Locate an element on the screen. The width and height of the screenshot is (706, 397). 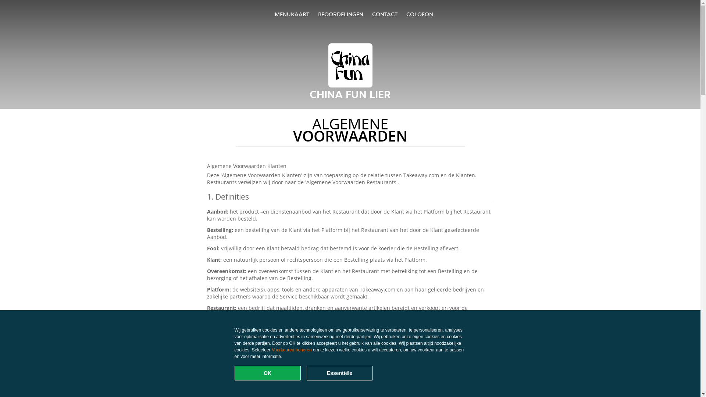
CONTACT is located at coordinates (385, 14).